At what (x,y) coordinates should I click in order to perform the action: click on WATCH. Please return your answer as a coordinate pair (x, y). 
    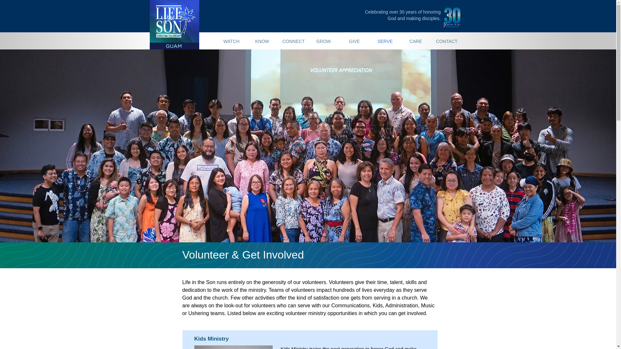
    Looking at the image, I should click on (231, 41).